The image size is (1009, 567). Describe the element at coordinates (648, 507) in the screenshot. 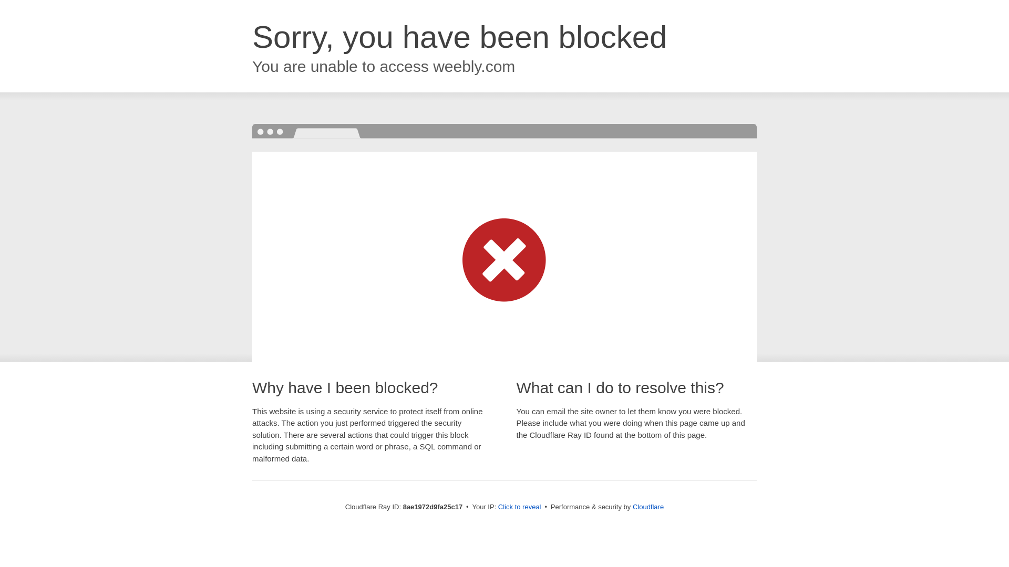

I see `Cloudflare` at that location.